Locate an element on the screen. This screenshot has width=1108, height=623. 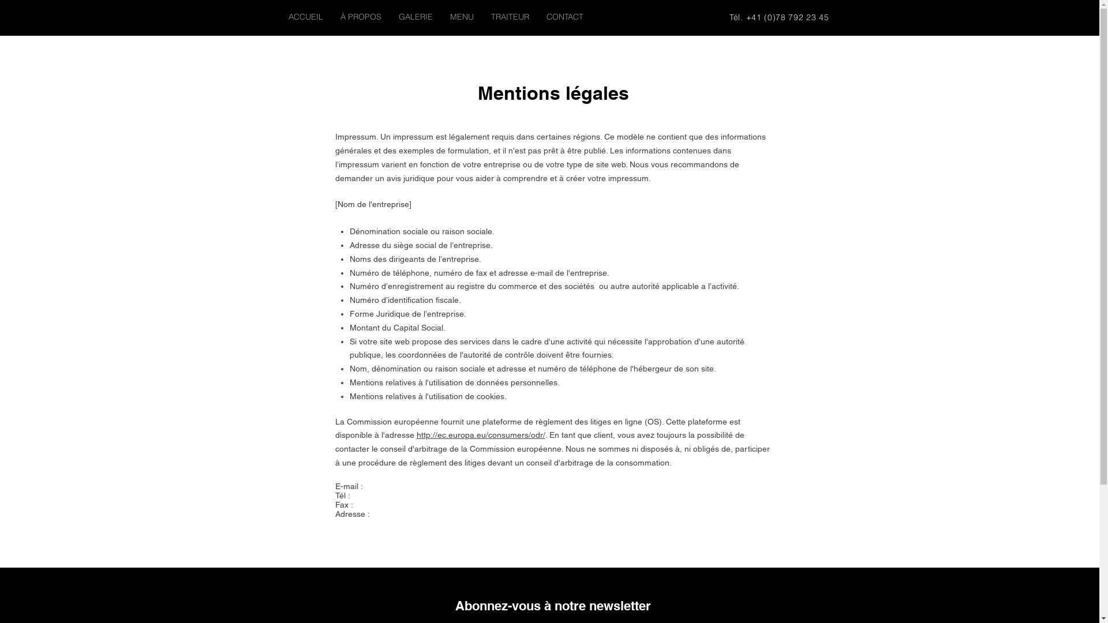
TRAITEUR is located at coordinates (510, 17).